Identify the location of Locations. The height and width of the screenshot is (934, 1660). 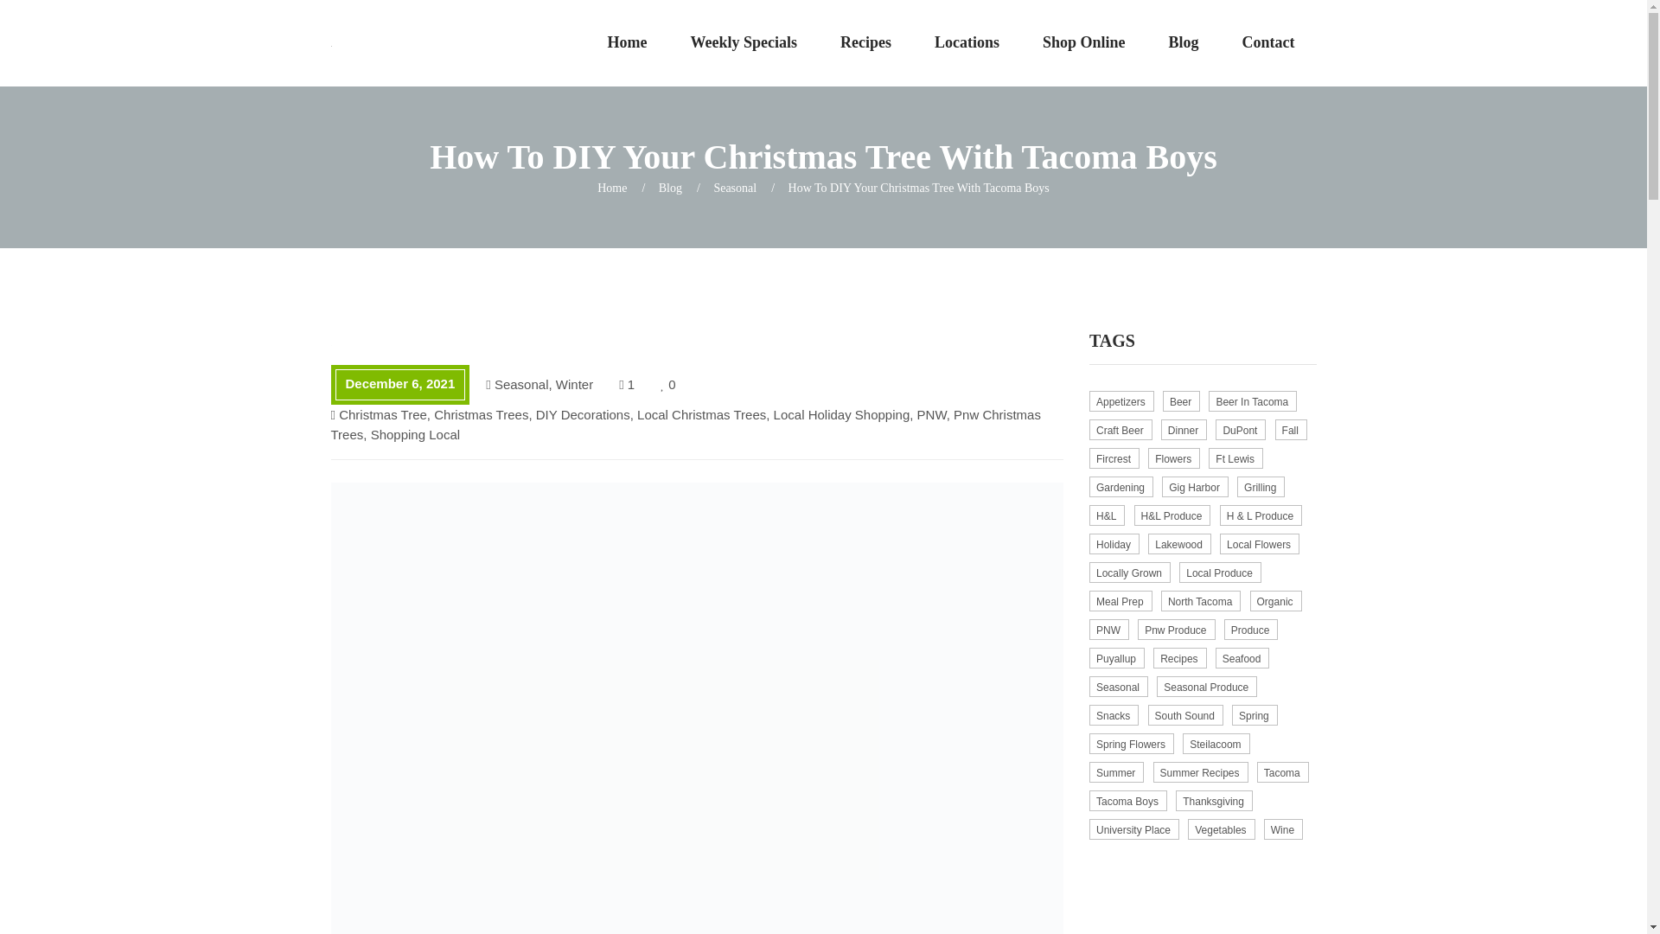
(967, 43).